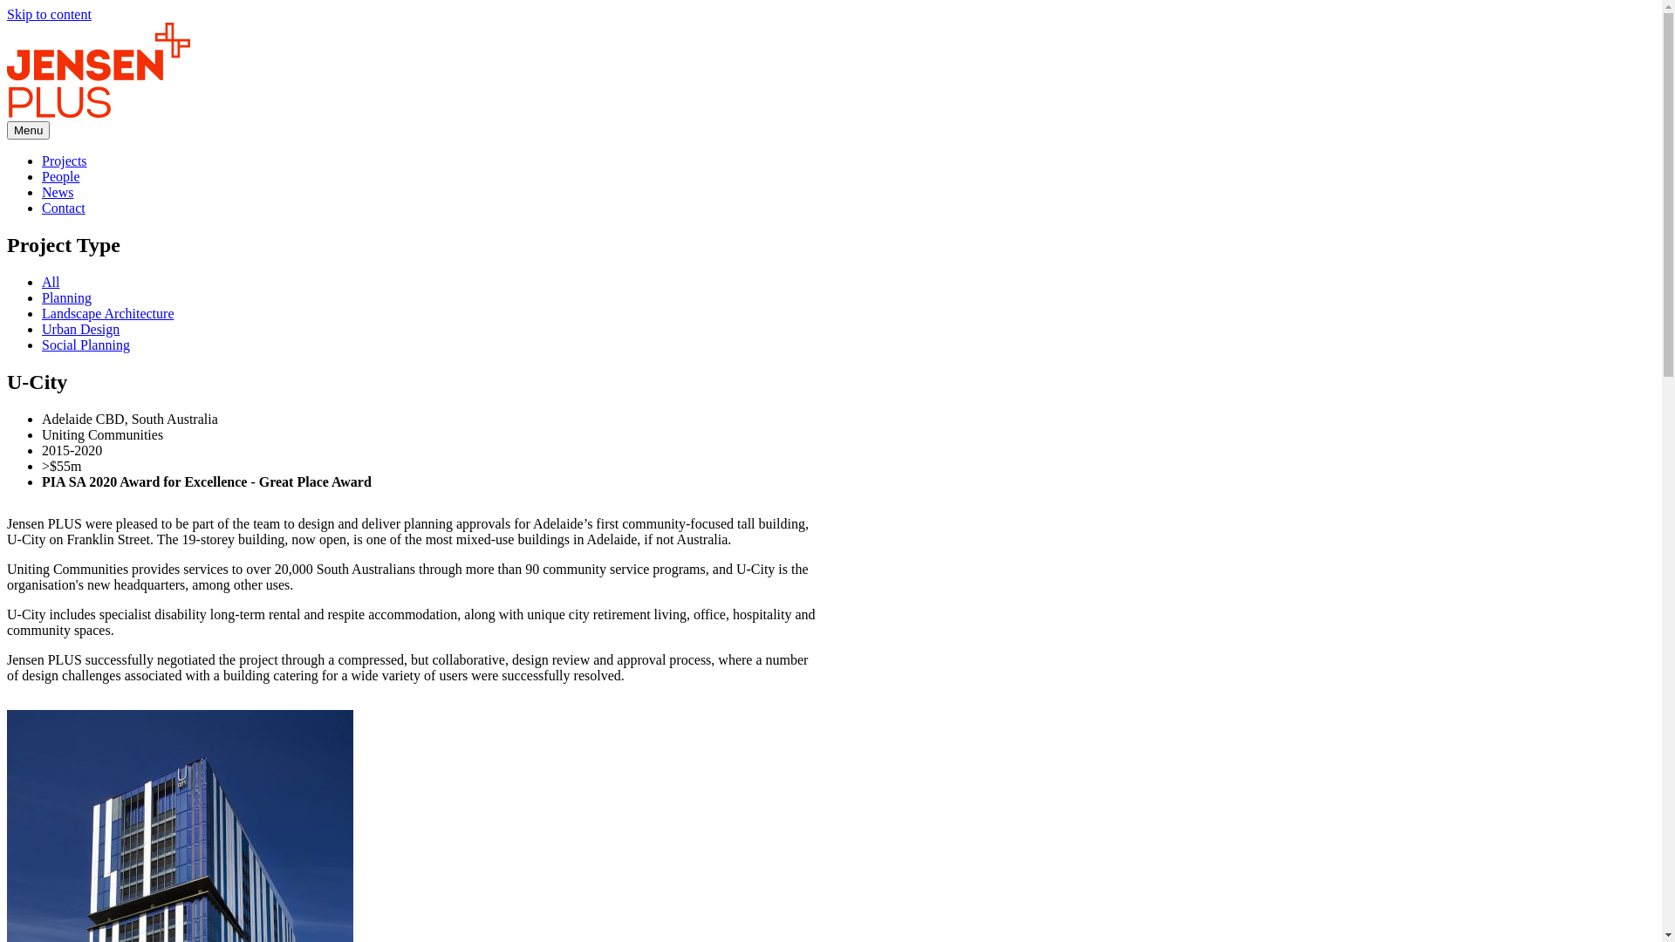 The width and height of the screenshot is (1675, 942). Describe the element at coordinates (66, 298) in the screenshot. I see `Planning` at that location.